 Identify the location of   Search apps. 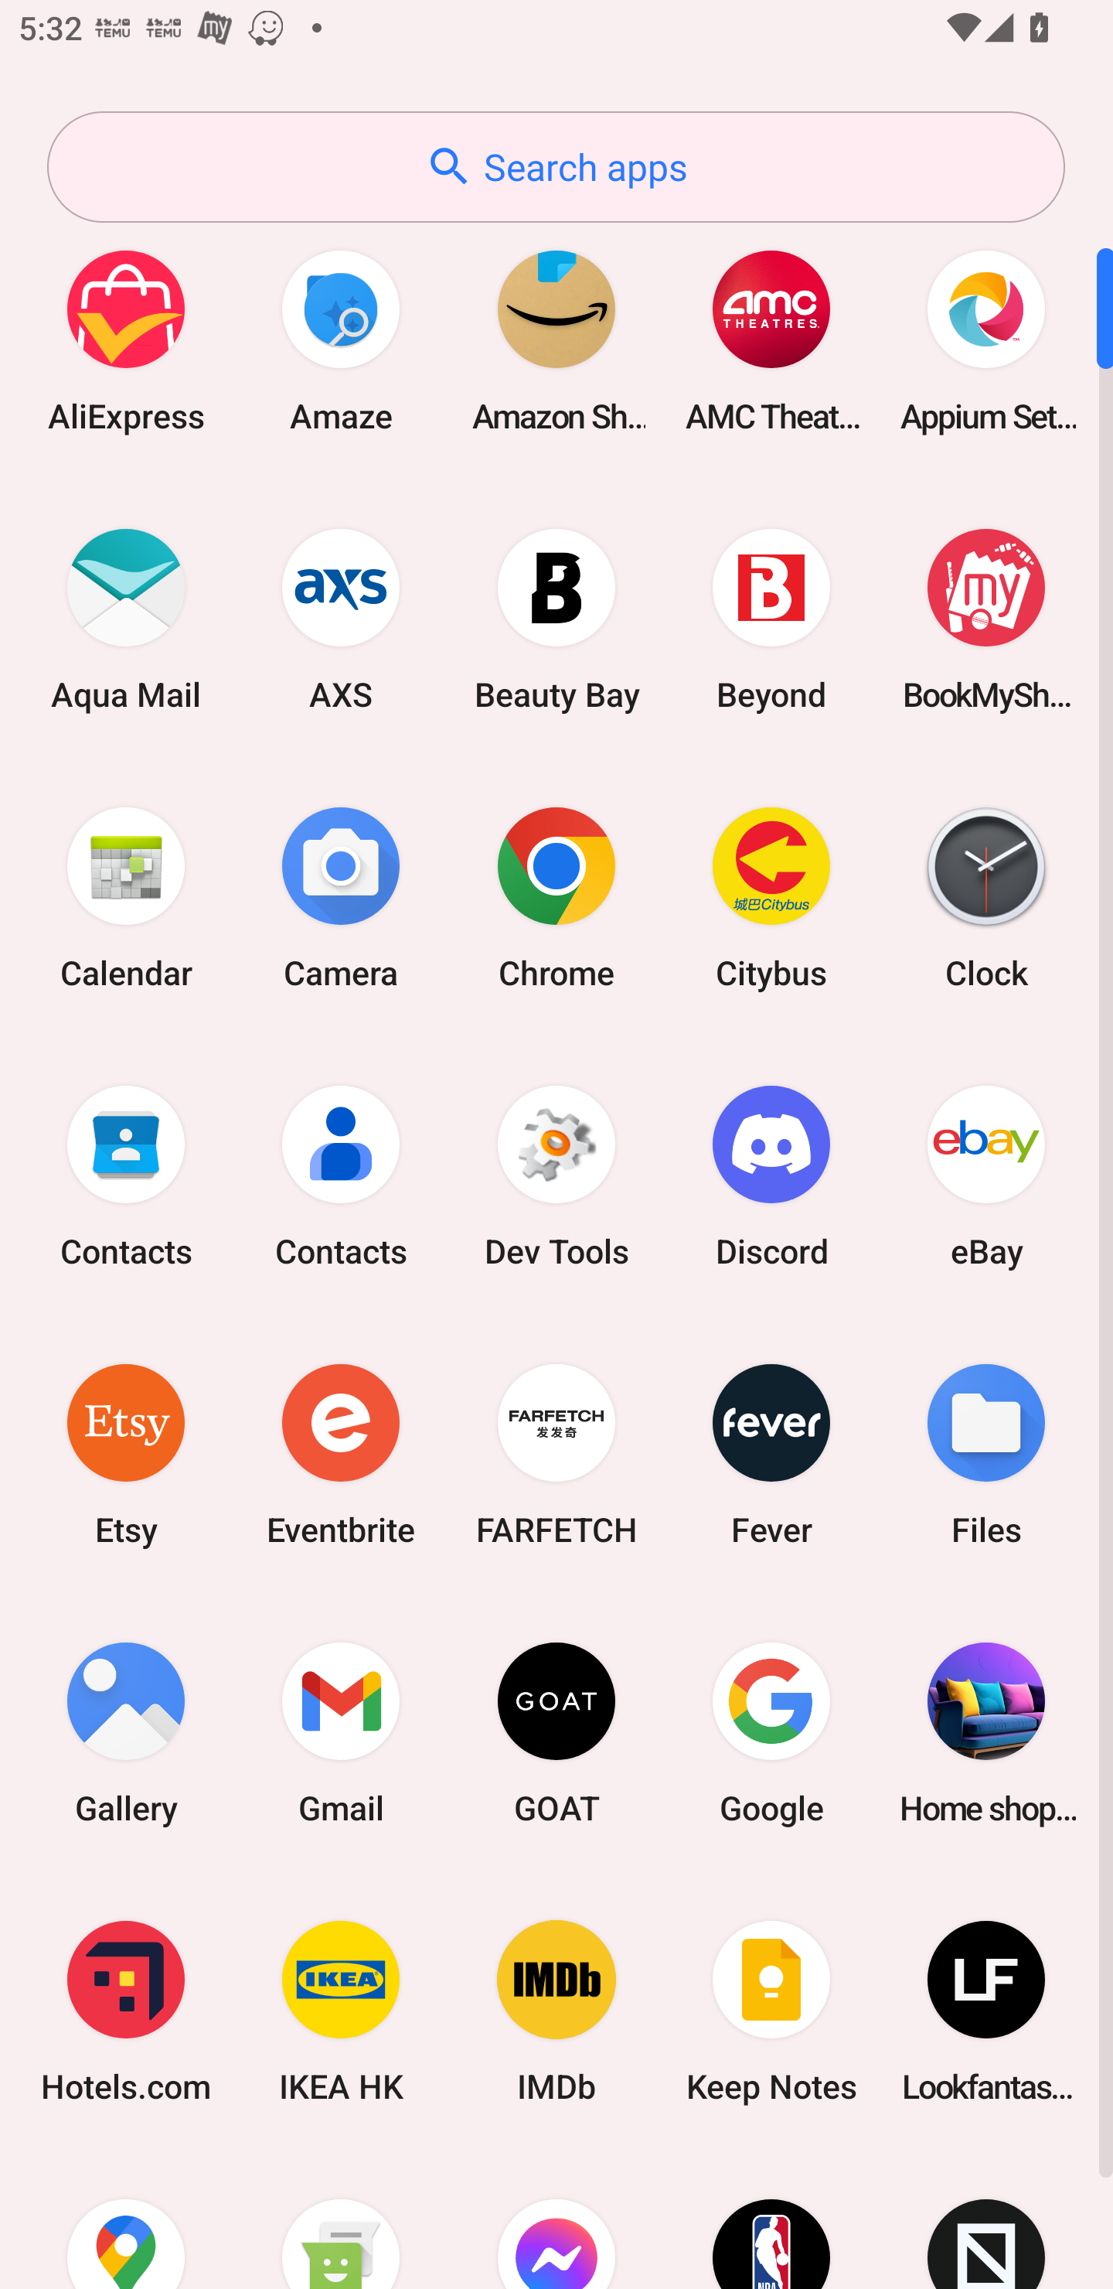
(556, 167).